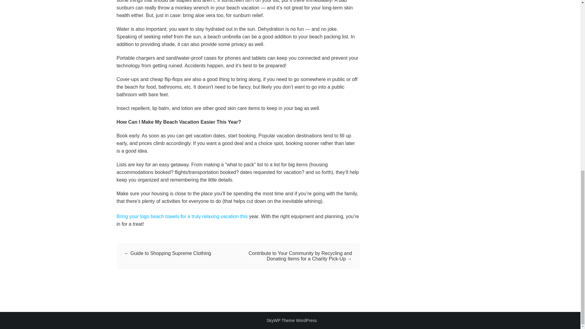  What do you see at coordinates (292, 320) in the screenshot?
I see `SkyWP Theme WordPress` at bounding box center [292, 320].